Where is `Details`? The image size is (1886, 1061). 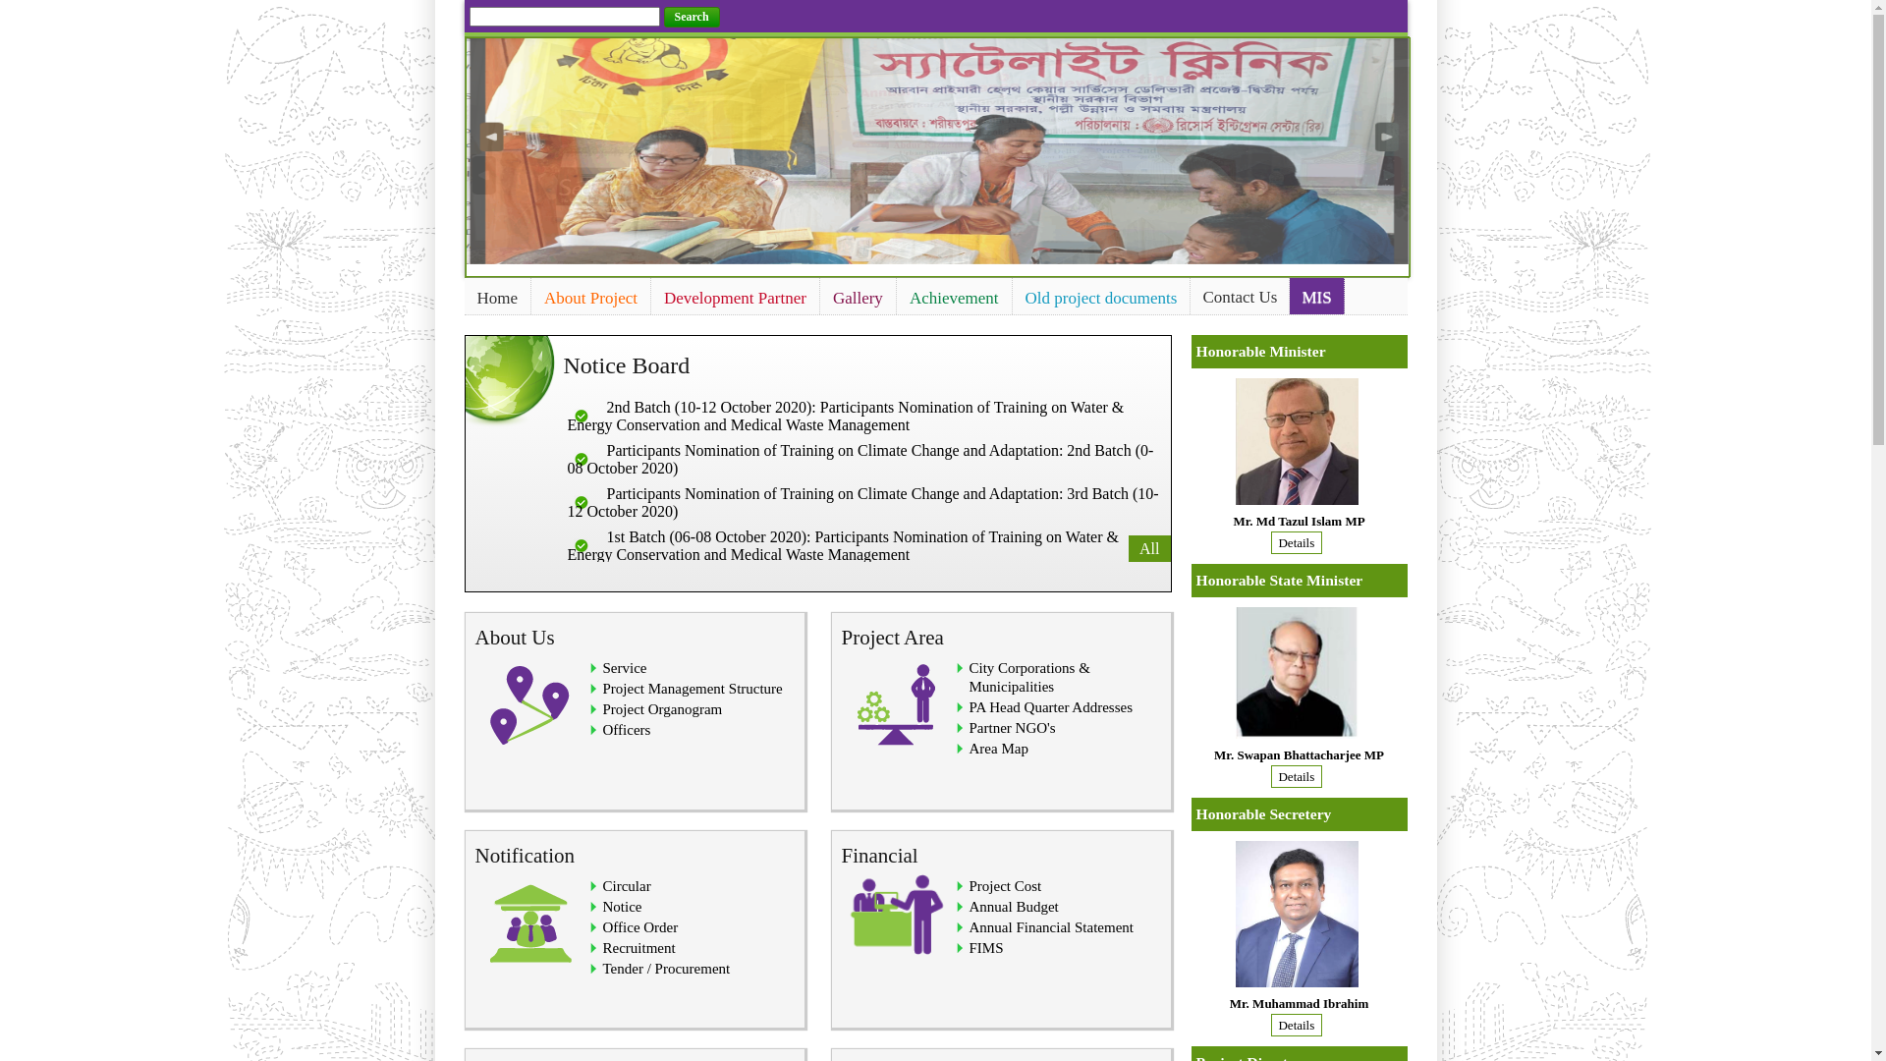
Details is located at coordinates (1299, 542).